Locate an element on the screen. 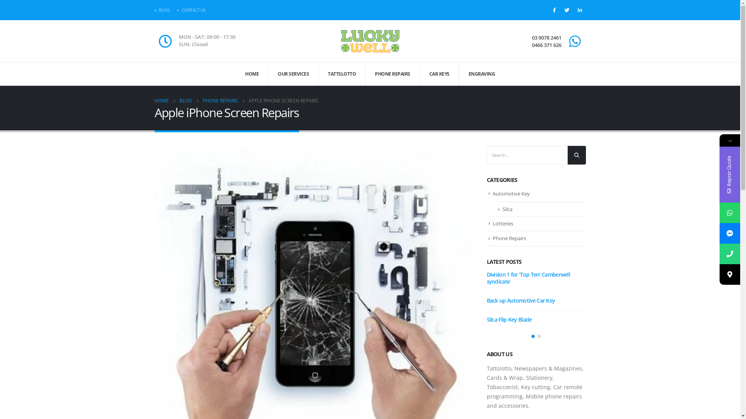 The width and height of the screenshot is (746, 419). Automotive Key is located at coordinates (511, 194).